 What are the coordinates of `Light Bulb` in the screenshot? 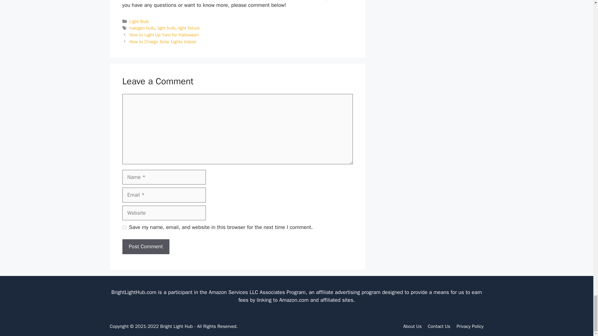 It's located at (139, 21).